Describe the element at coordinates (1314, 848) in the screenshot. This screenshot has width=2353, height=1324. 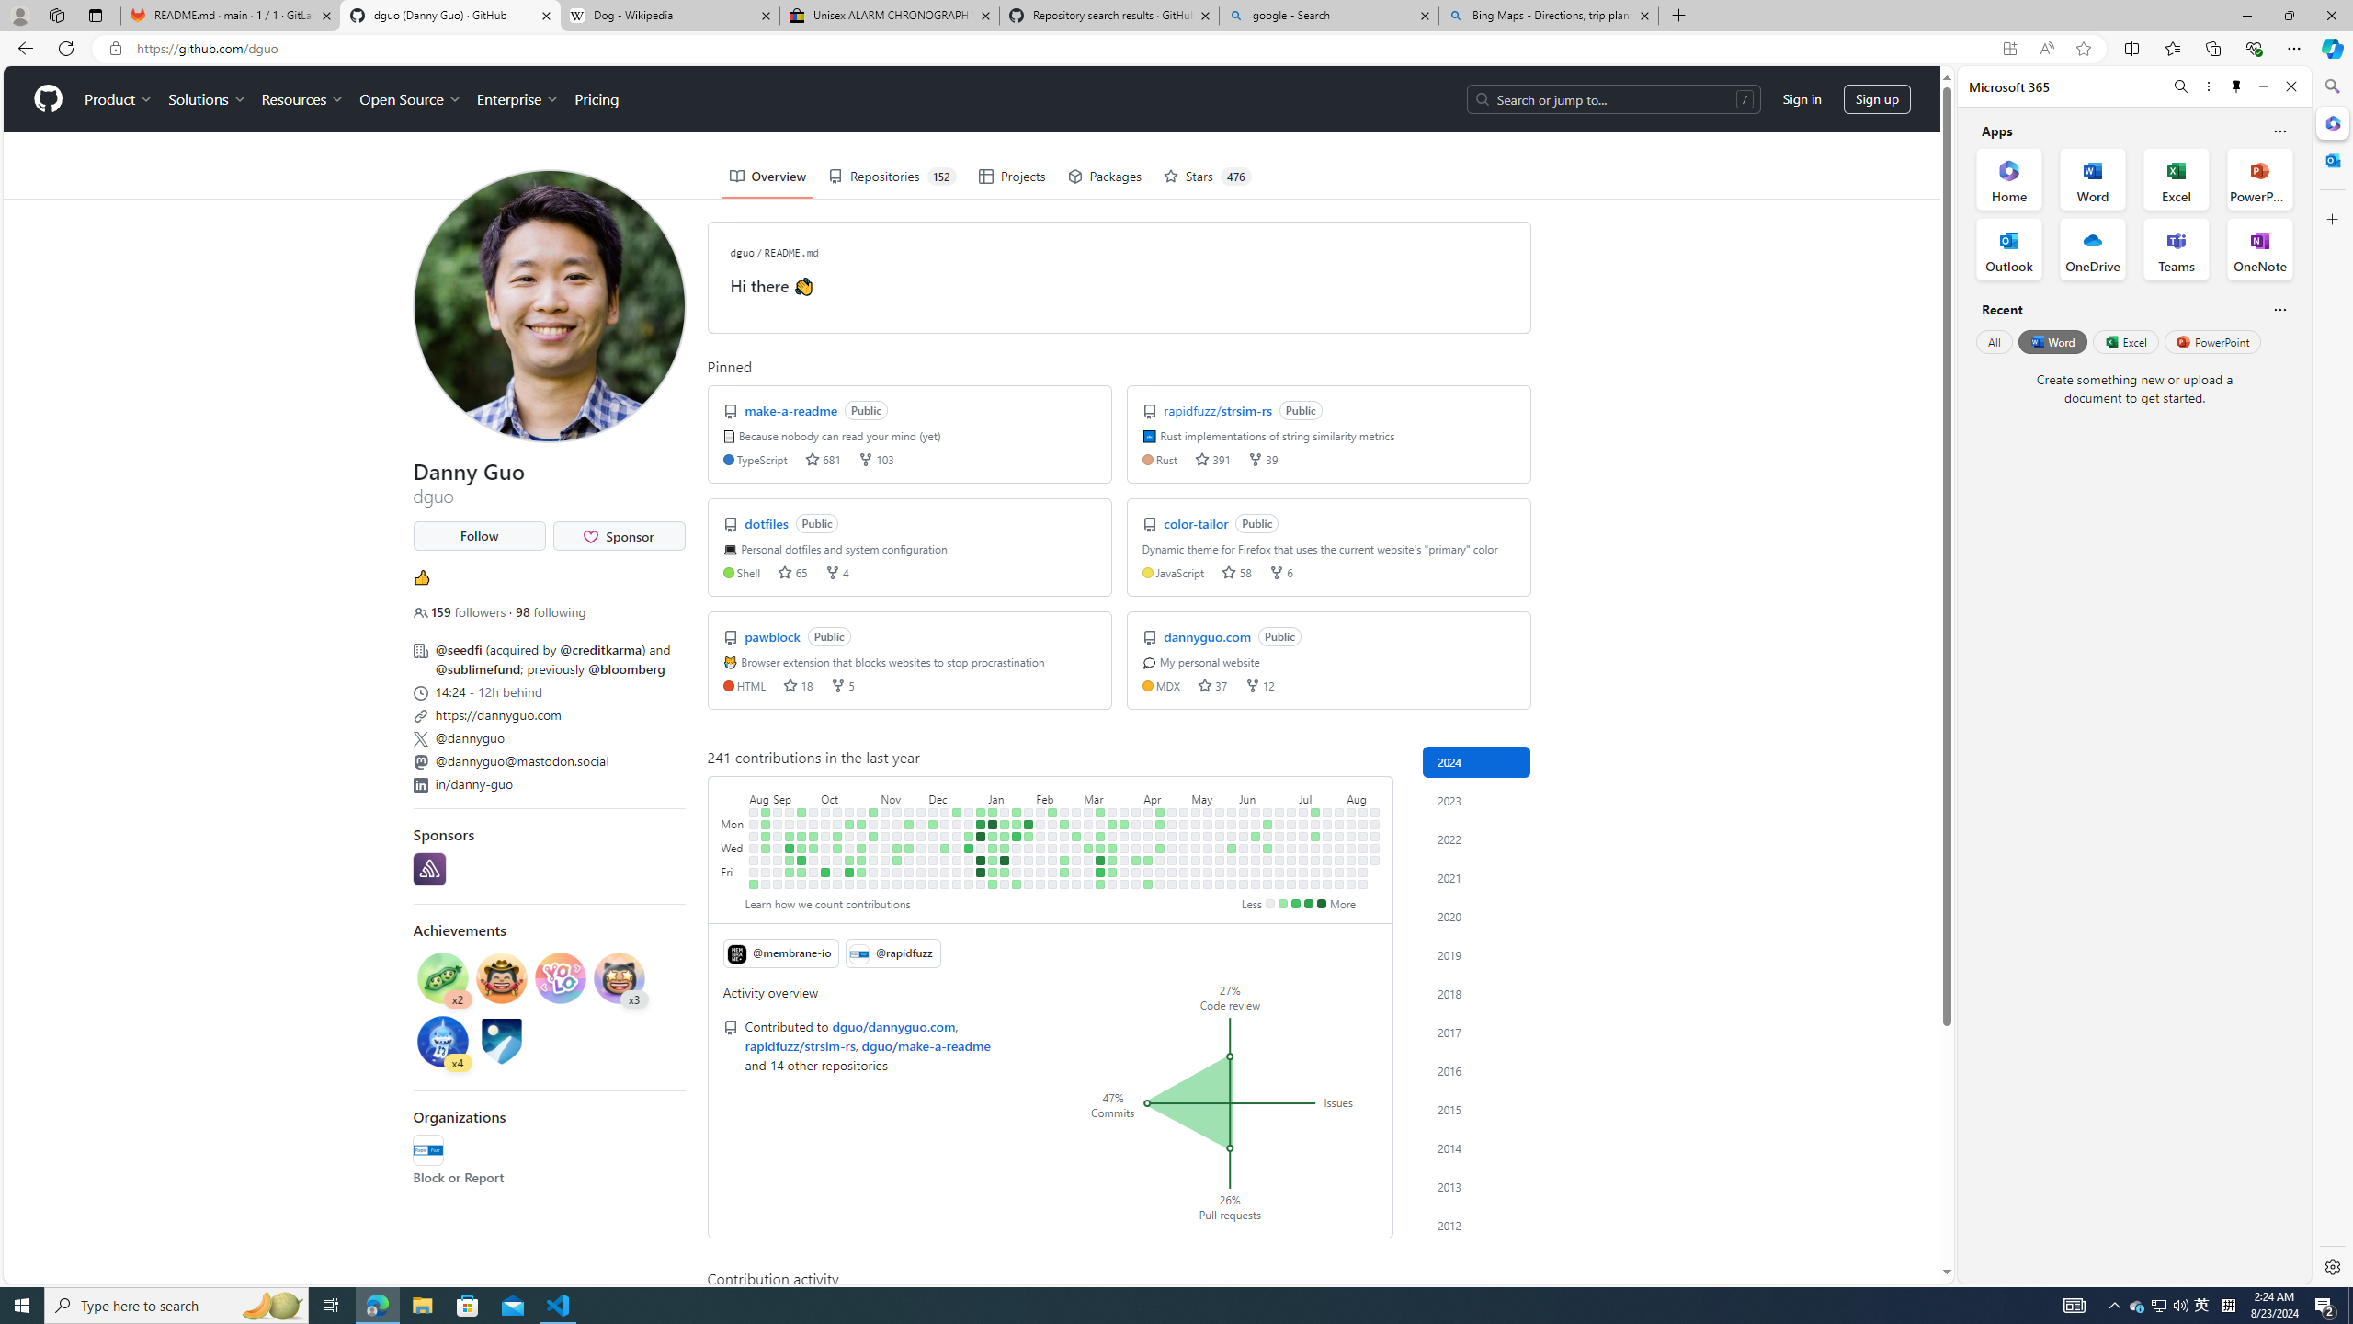
I see `No contributions on July 17th.` at that location.